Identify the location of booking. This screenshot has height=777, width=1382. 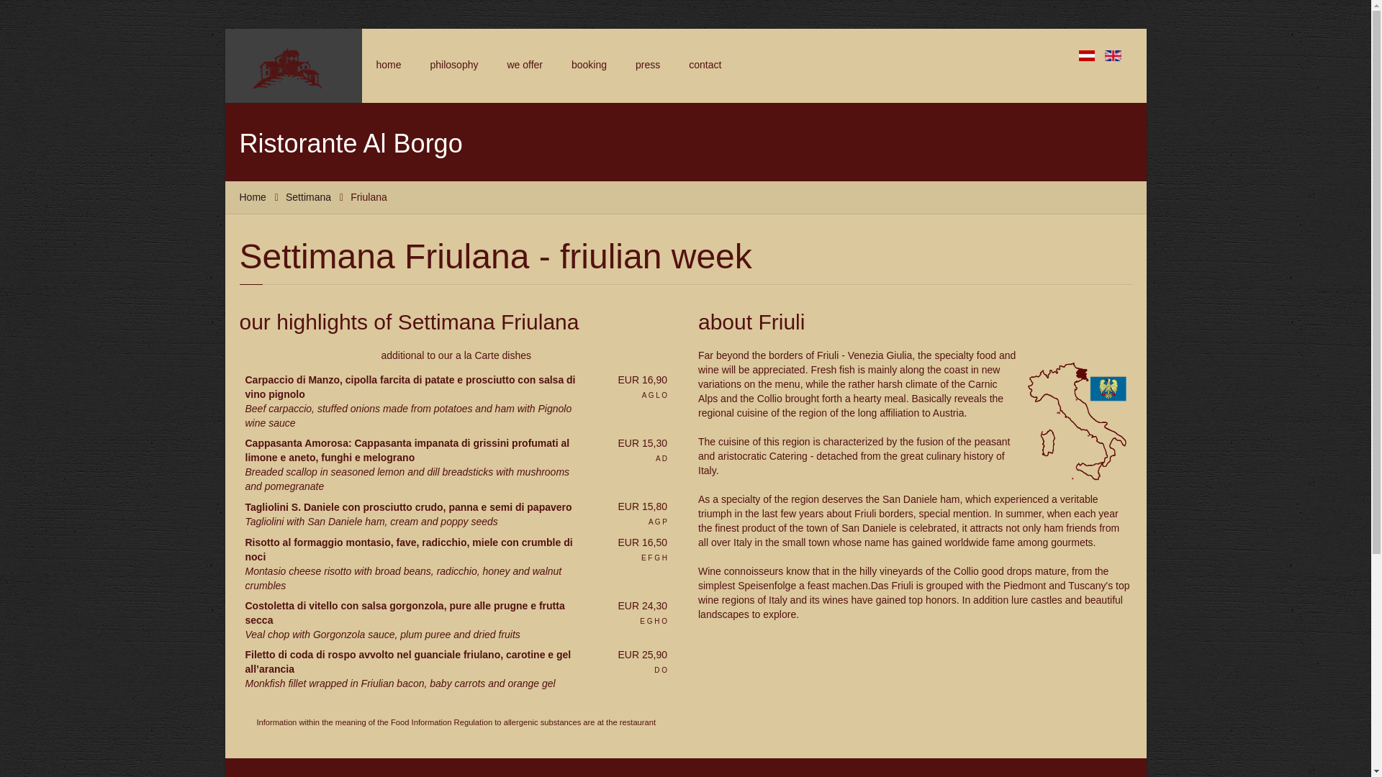
(589, 65).